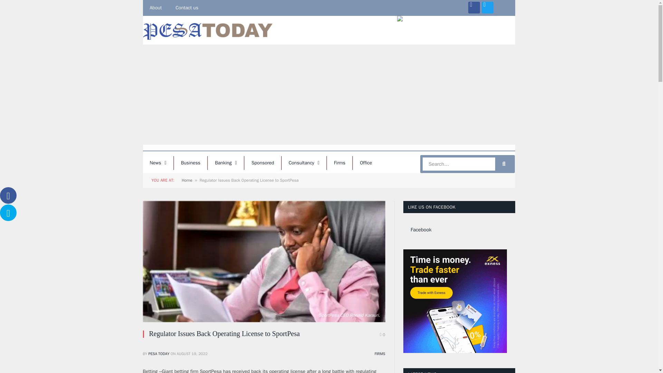 Image resolution: width=663 pixels, height=373 pixels. I want to click on Consultancy, so click(304, 163).